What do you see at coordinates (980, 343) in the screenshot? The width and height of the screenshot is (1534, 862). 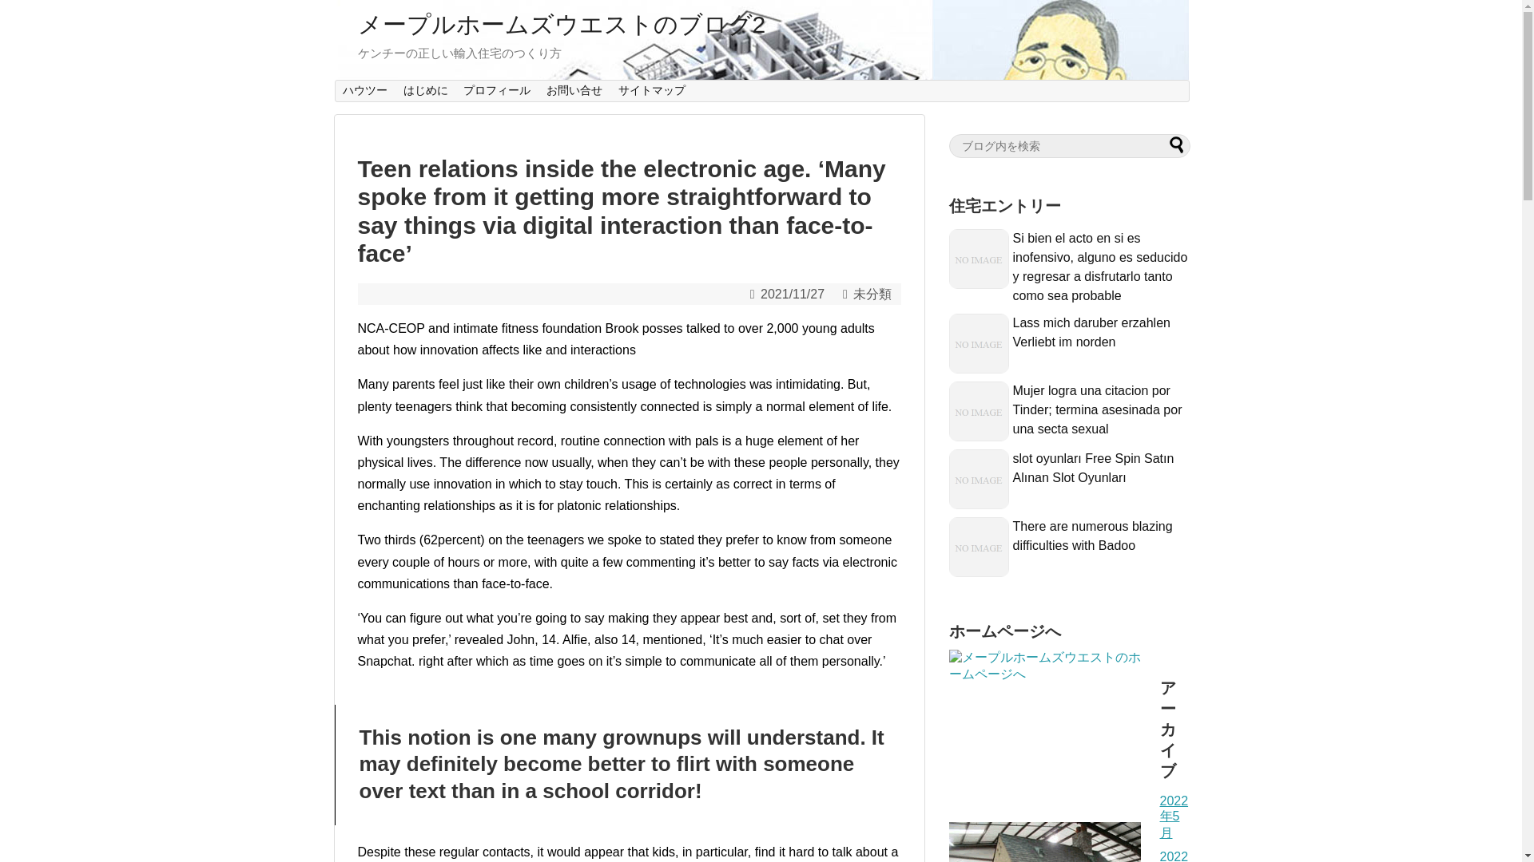 I see `NO IMAGE` at bounding box center [980, 343].